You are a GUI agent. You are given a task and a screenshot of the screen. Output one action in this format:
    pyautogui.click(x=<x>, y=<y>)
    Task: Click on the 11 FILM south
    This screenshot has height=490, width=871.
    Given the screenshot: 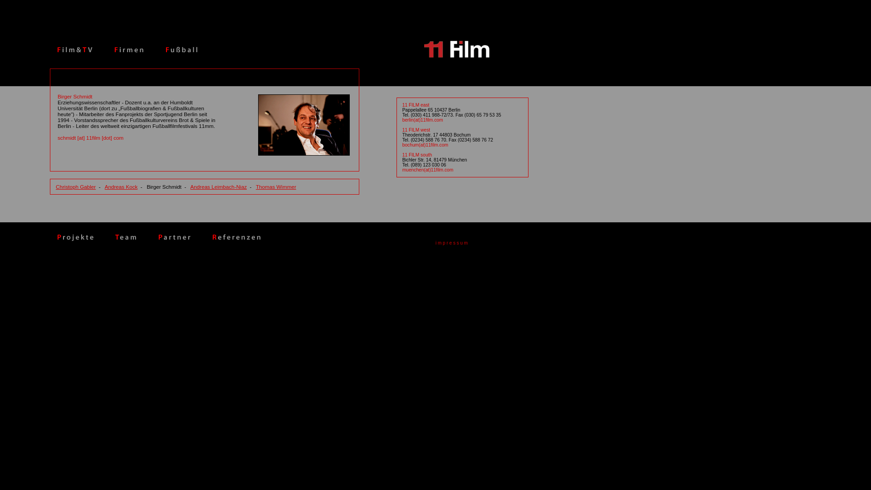 What is the action you would take?
    pyautogui.click(x=417, y=155)
    